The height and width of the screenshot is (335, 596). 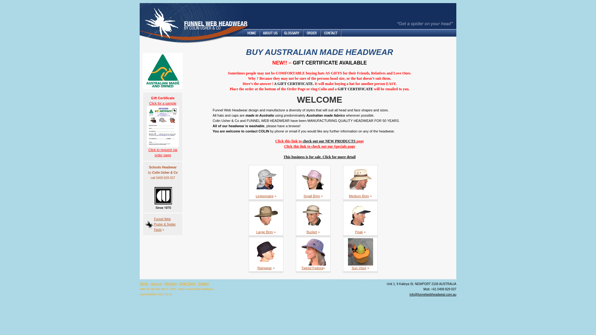 I want to click on Home, so click(x=144, y=284).